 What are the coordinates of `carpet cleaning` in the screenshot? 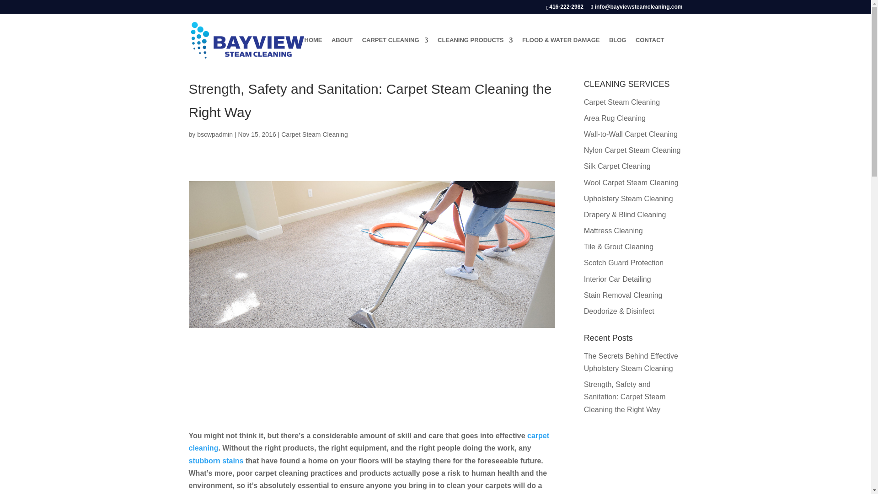 It's located at (369, 442).